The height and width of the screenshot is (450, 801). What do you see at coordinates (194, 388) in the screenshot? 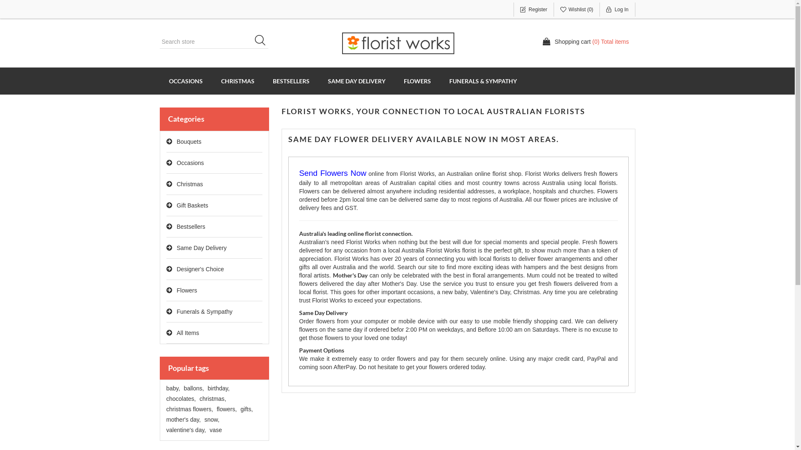
I see `ballons,` at bounding box center [194, 388].